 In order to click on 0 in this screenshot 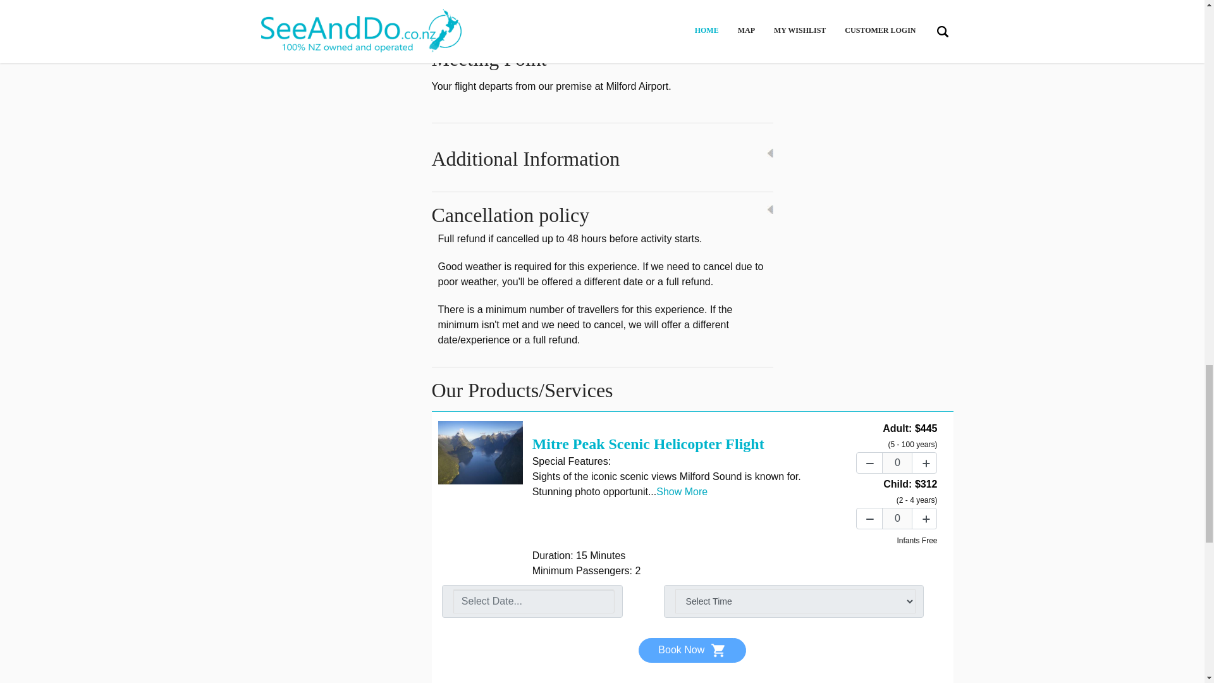, I will do `click(897, 518)`.